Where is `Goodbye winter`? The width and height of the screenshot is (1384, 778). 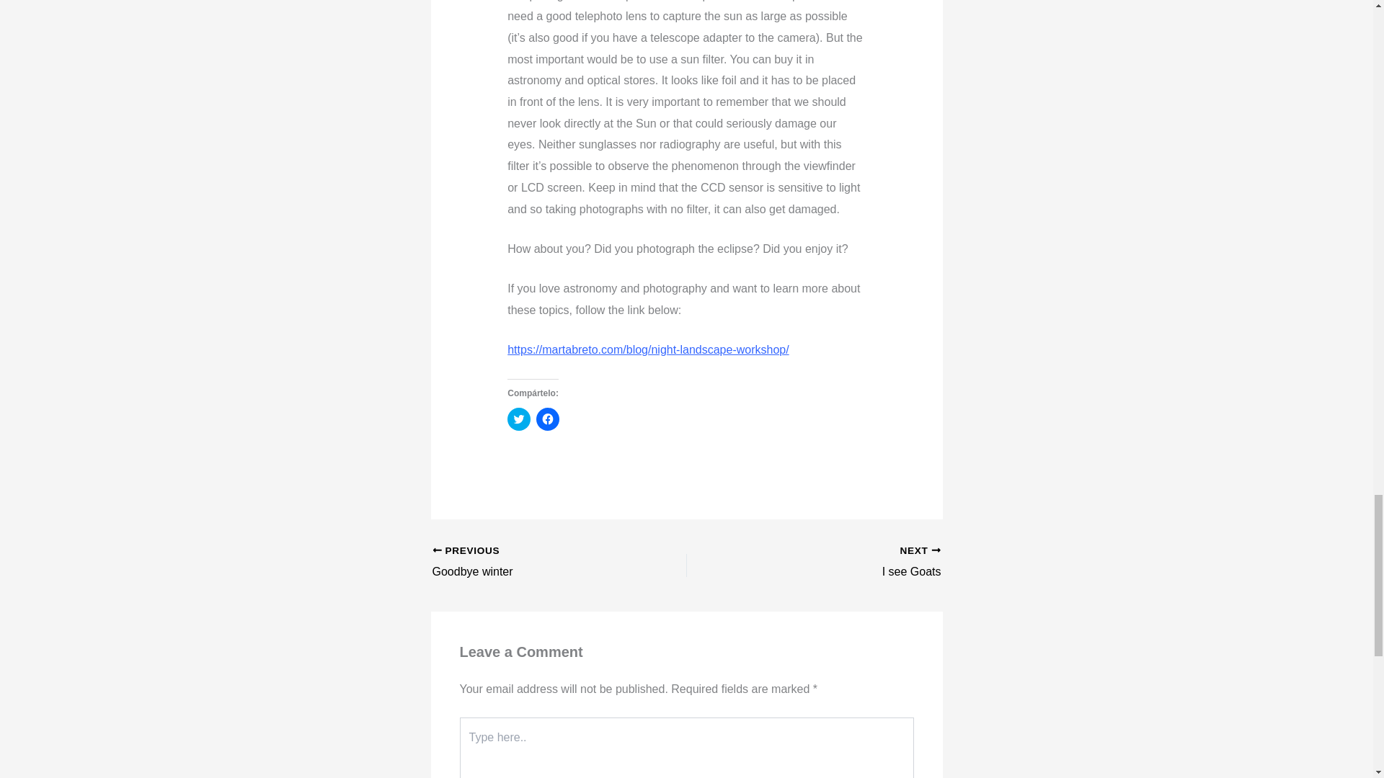
Goodbye winter is located at coordinates (519, 419).